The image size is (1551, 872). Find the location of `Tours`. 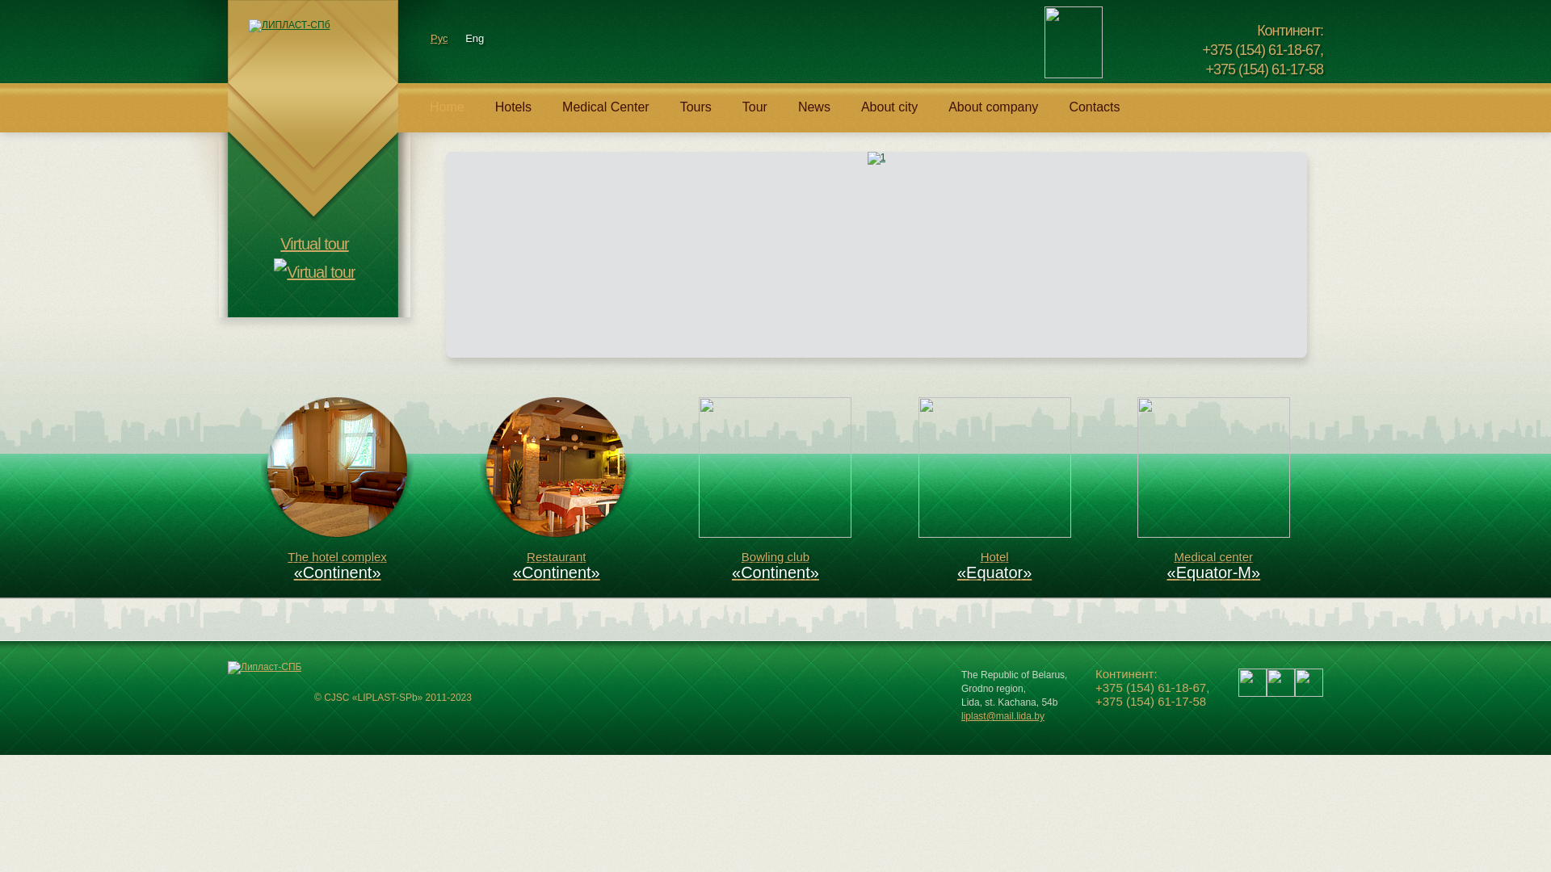

Tours is located at coordinates (696, 115).